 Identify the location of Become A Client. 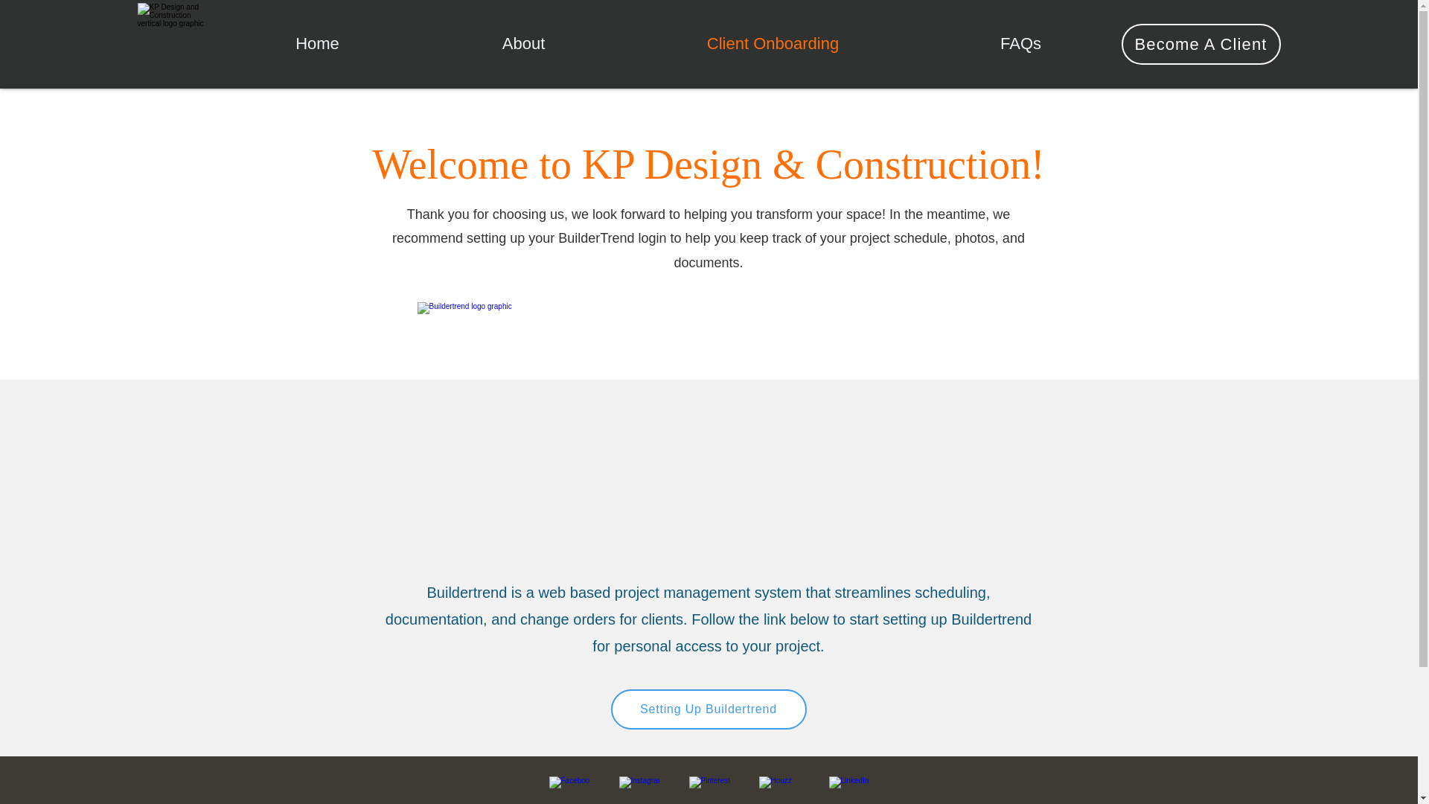
(1200, 45).